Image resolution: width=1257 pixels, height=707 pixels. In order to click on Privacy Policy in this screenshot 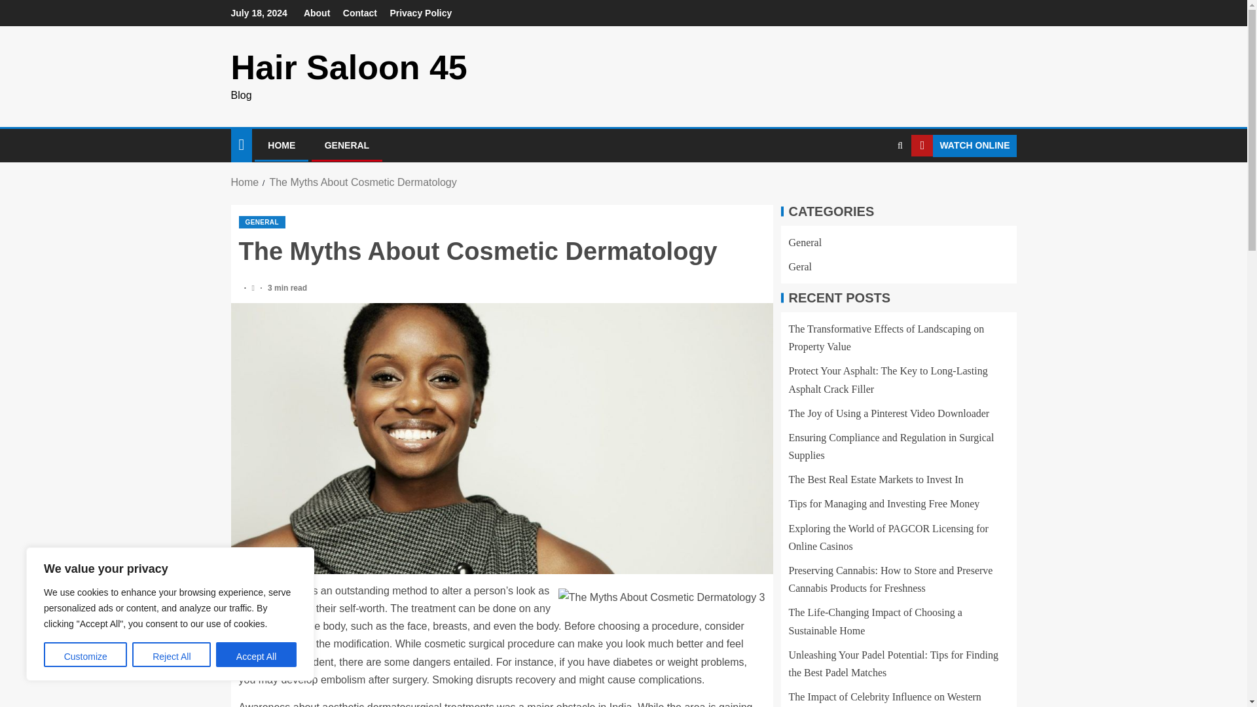, I will do `click(420, 13)`.